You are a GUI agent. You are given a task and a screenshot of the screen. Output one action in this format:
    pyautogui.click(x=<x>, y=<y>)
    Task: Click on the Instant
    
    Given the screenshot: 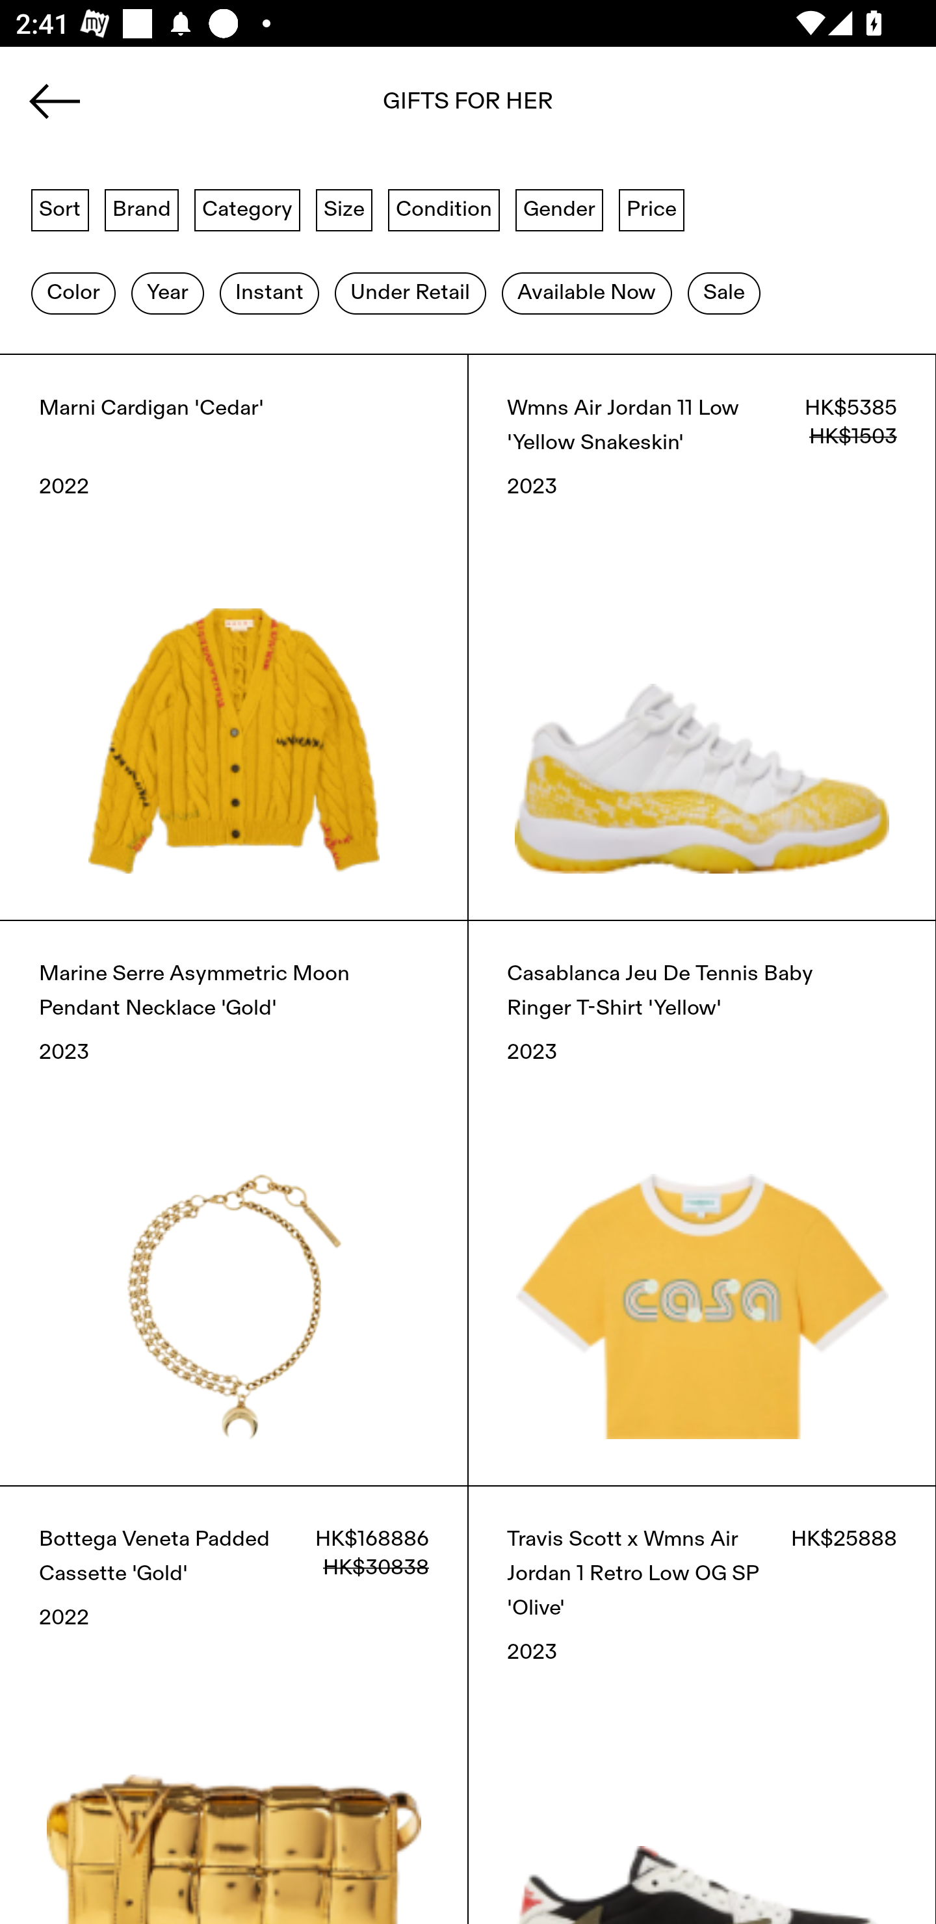 What is the action you would take?
    pyautogui.click(x=269, y=293)
    